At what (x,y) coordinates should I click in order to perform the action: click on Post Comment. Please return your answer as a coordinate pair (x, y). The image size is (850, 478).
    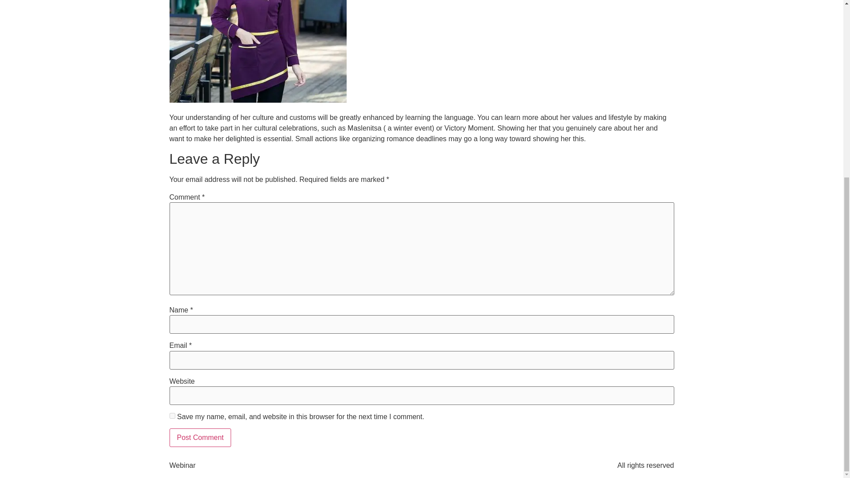
    Looking at the image, I should click on (200, 437).